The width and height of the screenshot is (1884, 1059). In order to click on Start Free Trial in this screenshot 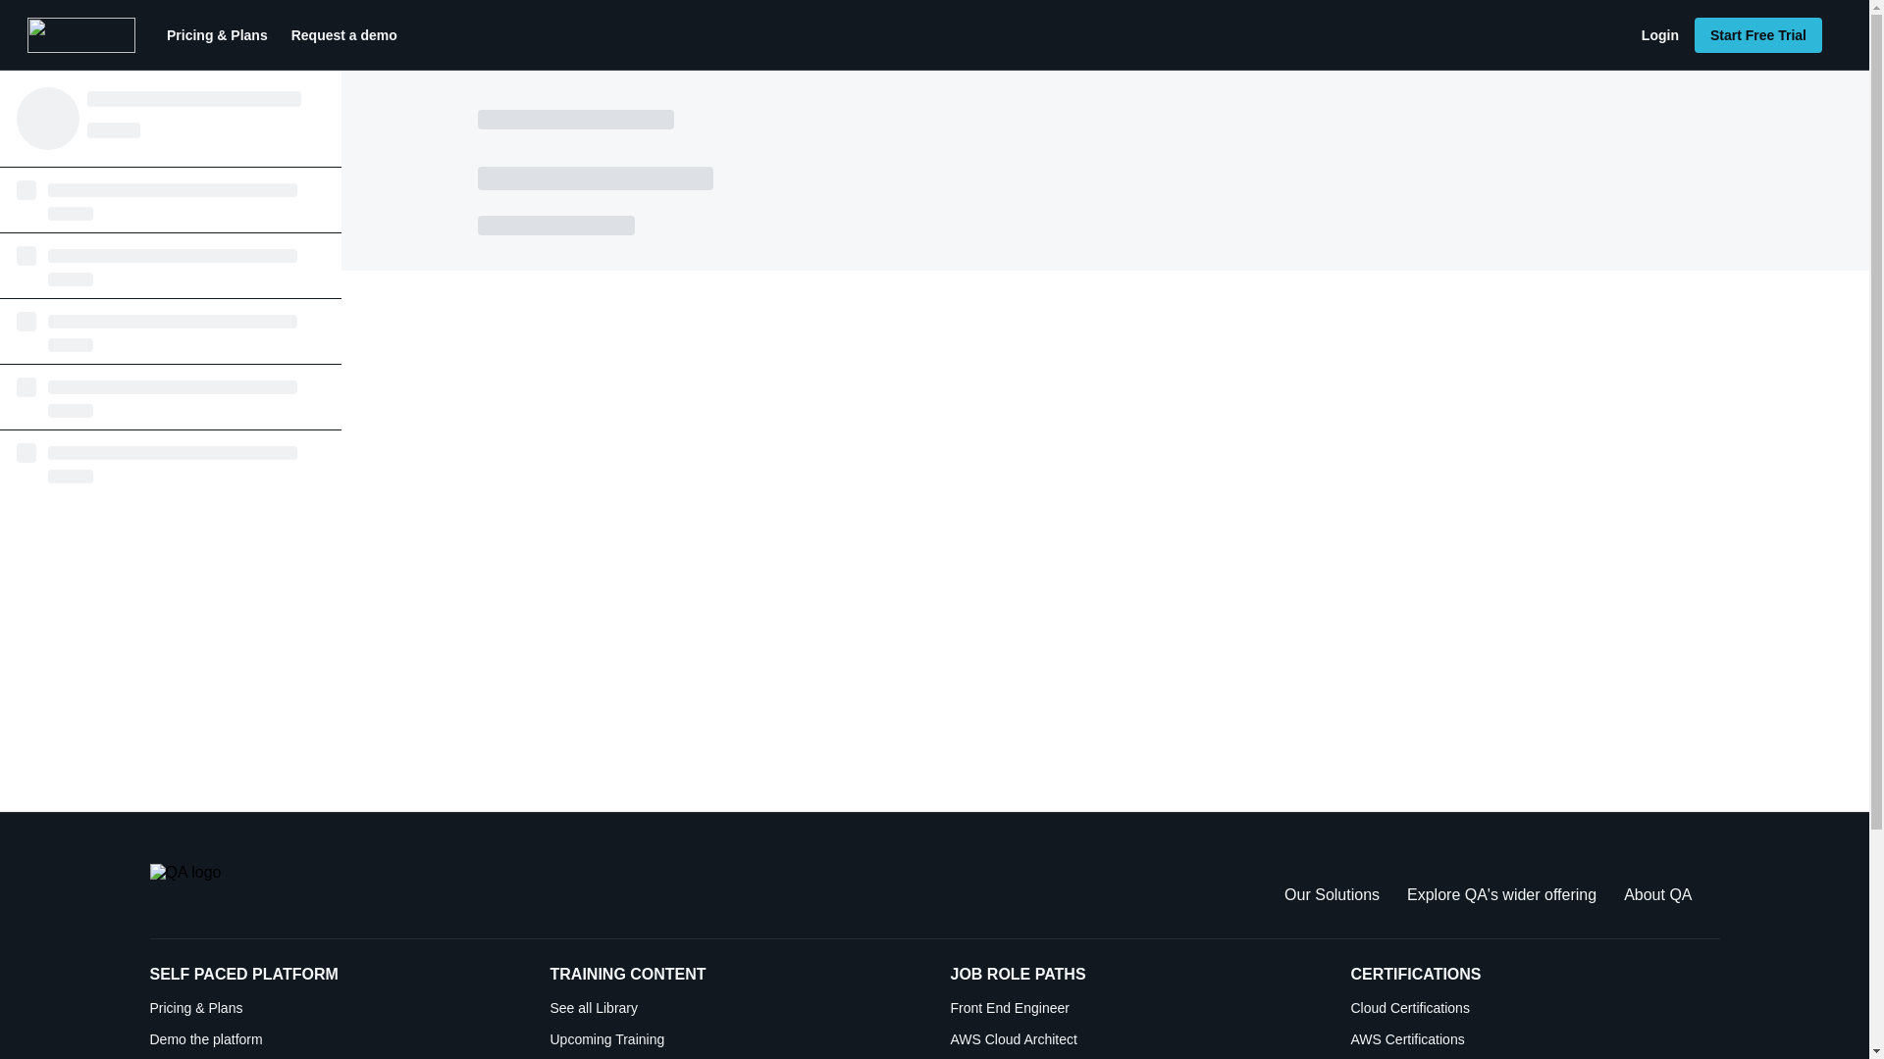, I will do `click(1757, 35)`.